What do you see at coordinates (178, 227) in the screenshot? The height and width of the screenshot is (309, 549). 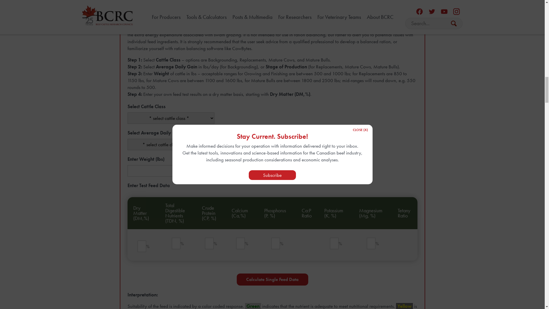 I see `A Tool for Evaluating Feed Test Results` at bounding box center [178, 227].